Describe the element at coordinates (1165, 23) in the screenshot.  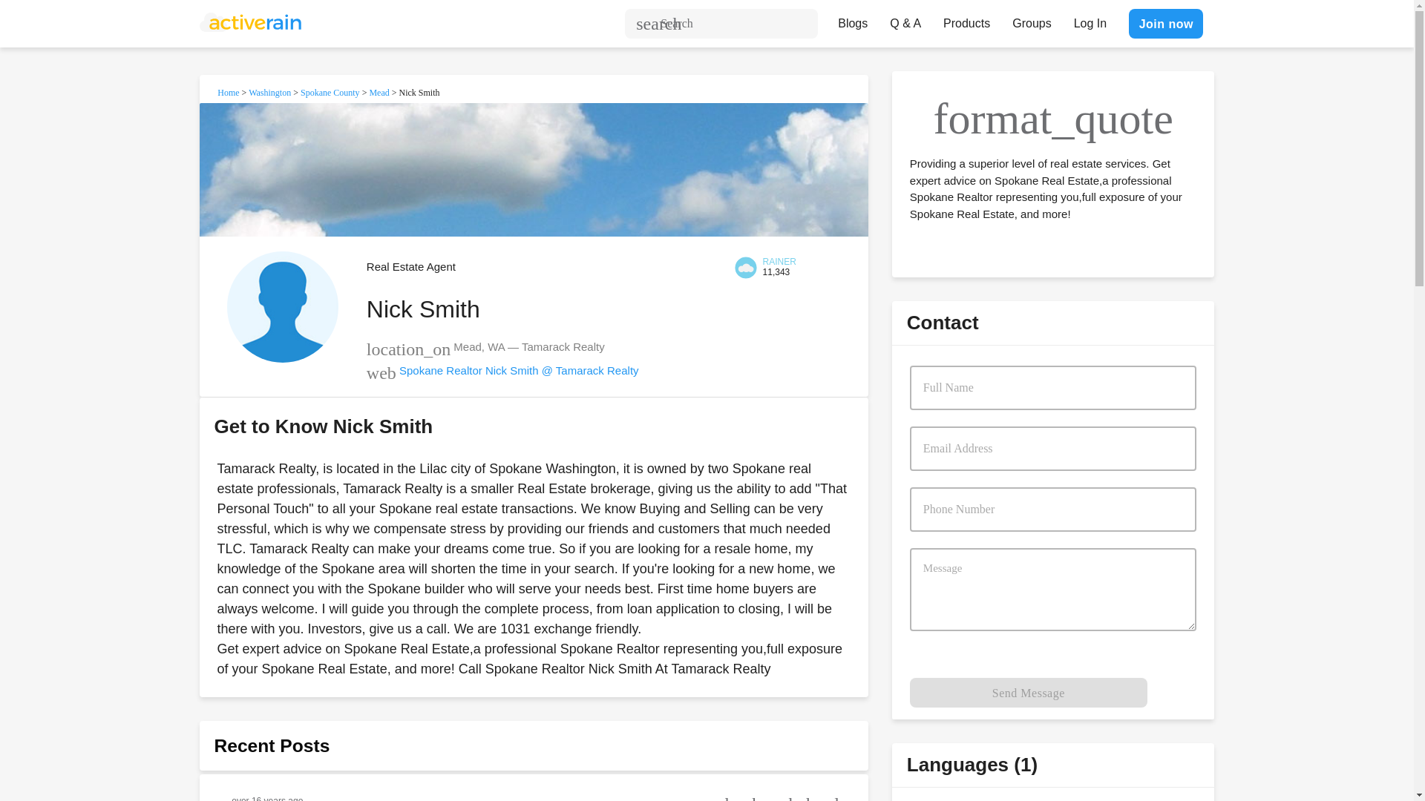
I see `Join now` at that location.